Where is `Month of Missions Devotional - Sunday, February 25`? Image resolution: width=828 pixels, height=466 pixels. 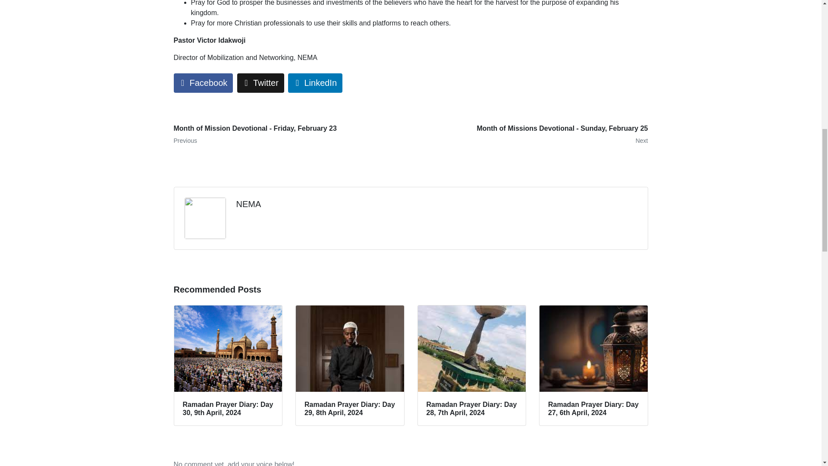 Month of Missions Devotional - Sunday, February 25 is located at coordinates (532, 135).